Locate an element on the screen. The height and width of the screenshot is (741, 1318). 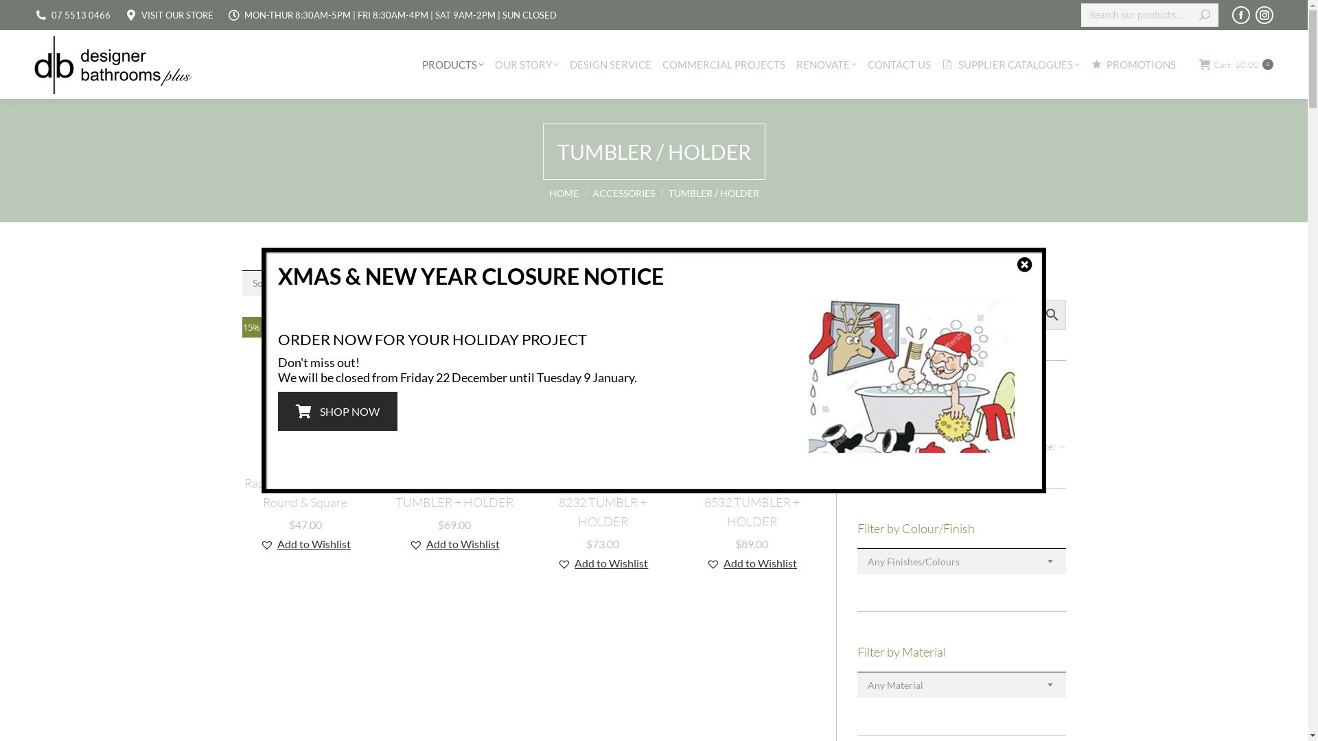
Radii Tumbler & Holder Round & Square is located at coordinates (305, 493).